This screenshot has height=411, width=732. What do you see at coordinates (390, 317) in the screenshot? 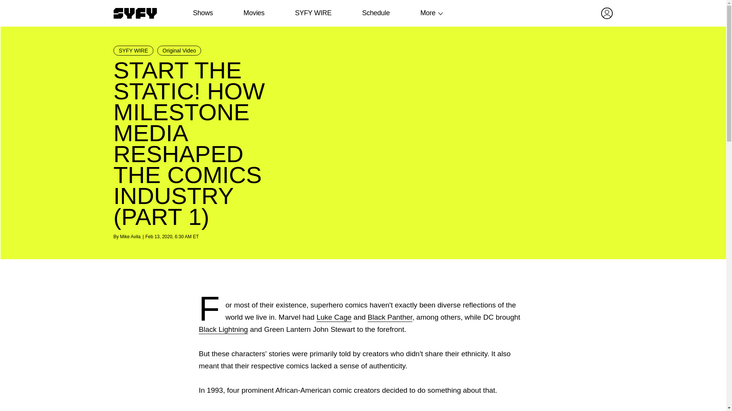
I see `Black Panther` at bounding box center [390, 317].